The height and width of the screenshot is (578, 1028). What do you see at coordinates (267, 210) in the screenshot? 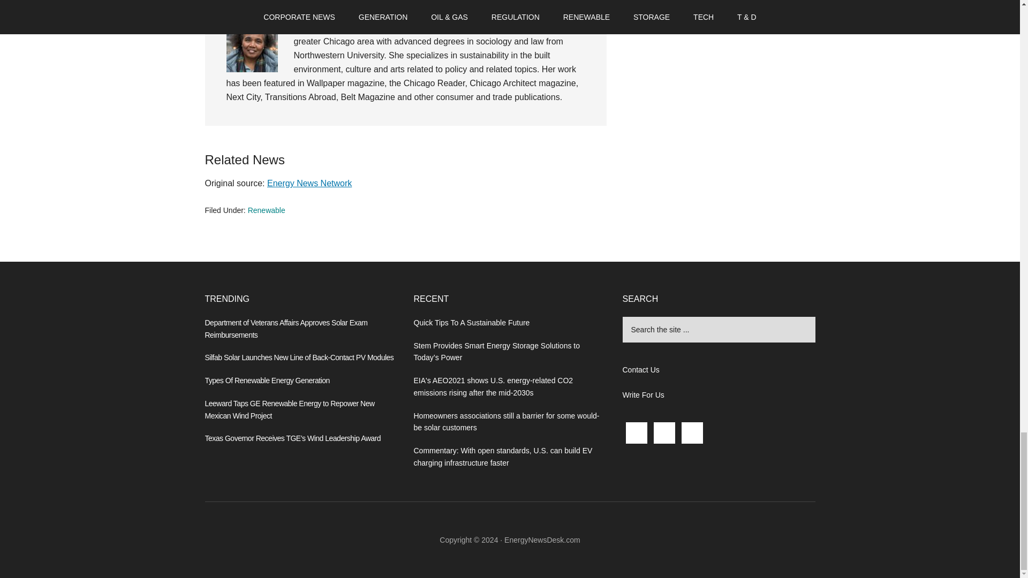
I see `Renewable` at bounding box center [267, 210].